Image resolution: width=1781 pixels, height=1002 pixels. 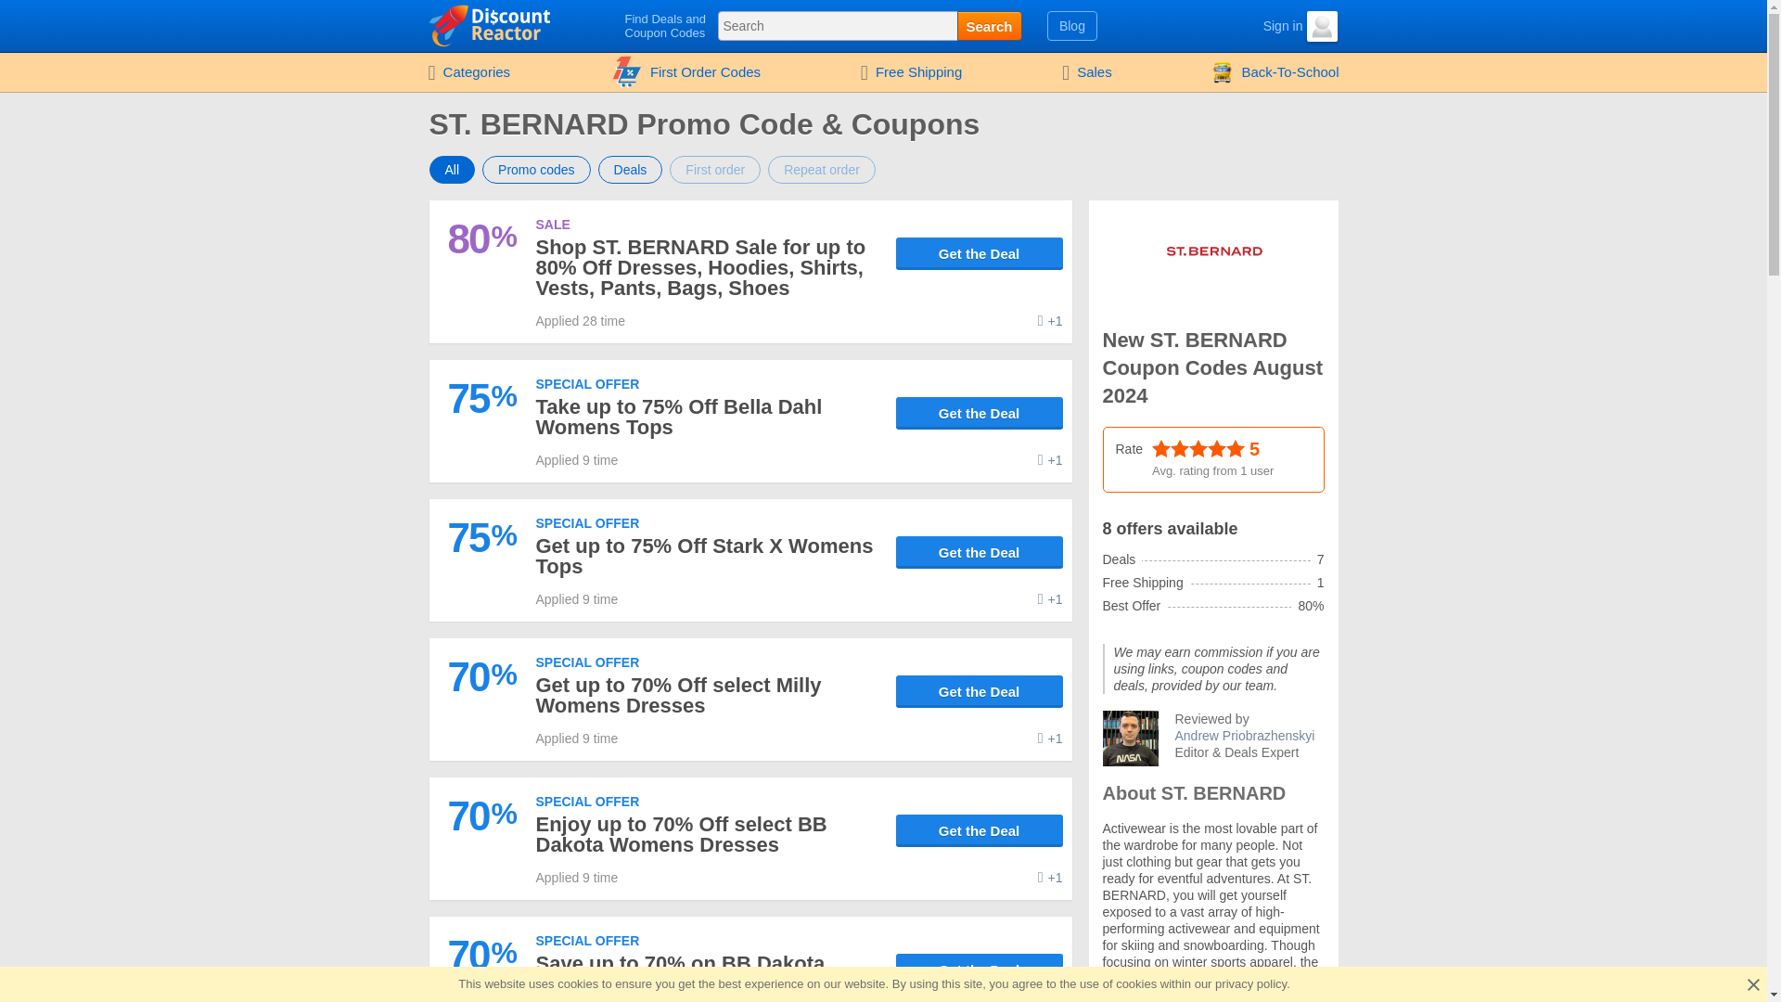 What do you see at coordinates (911, 72) in the screenshot?
I see `Free Shipping` at bounding box center [911, 72].